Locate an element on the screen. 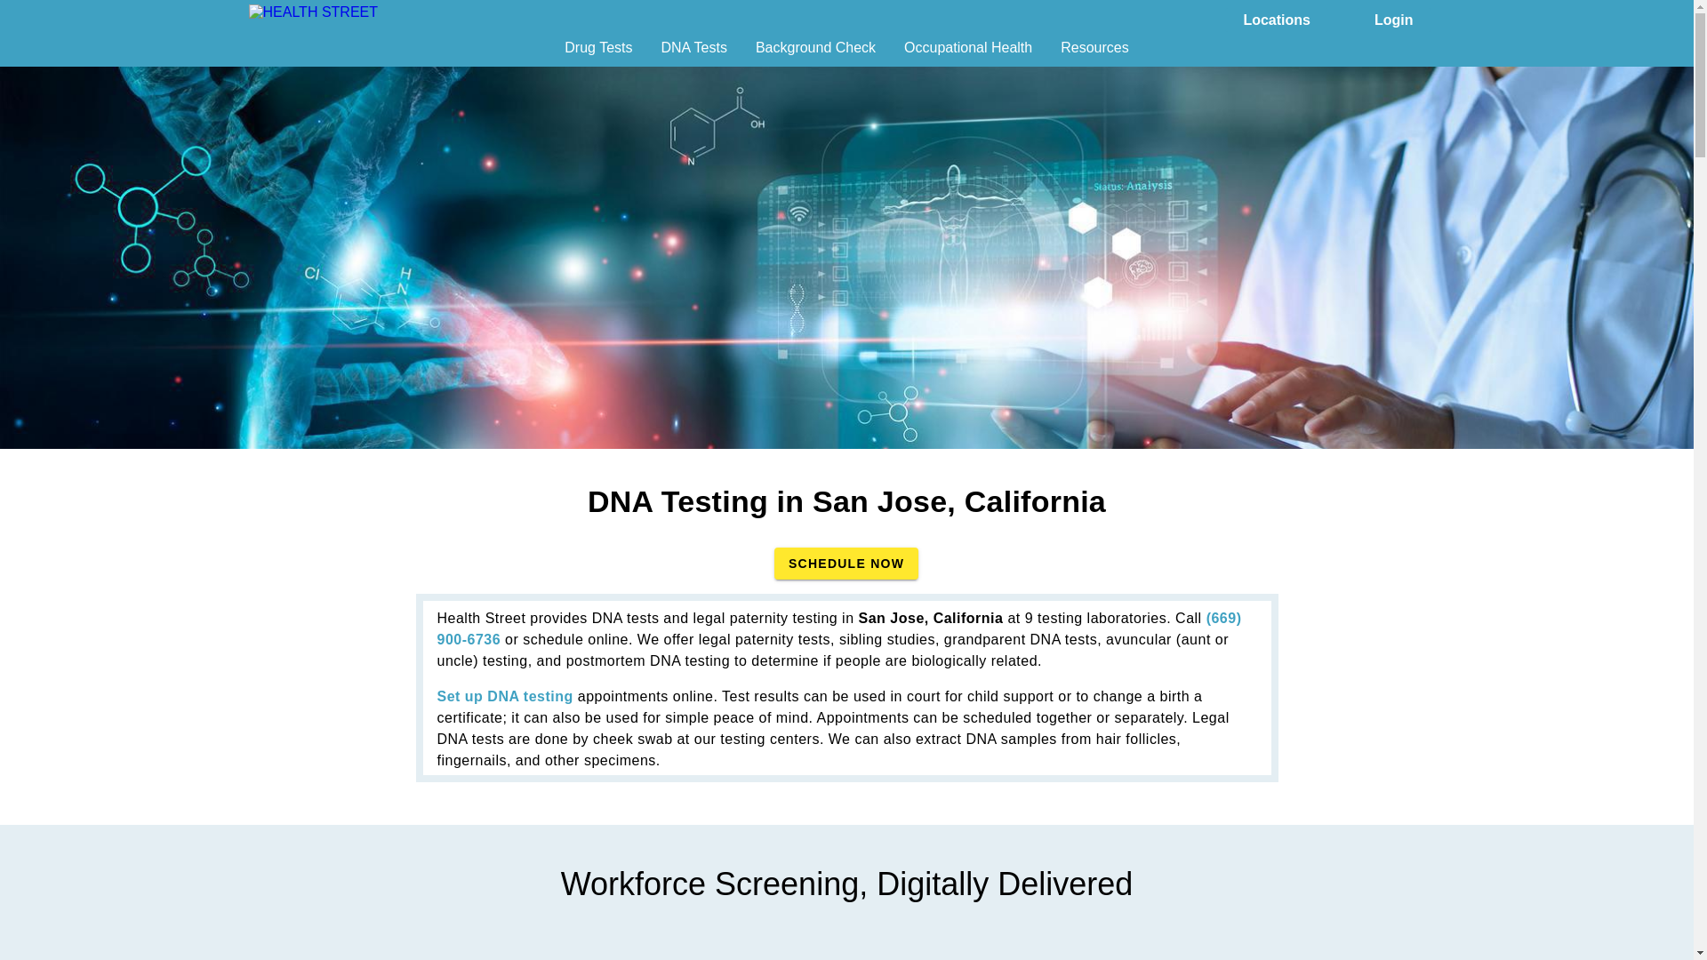 The width and height of the screenshot is (1707, 960). Schedule a DNA Test in  San Jose, California is located at coordinates (846, 564).